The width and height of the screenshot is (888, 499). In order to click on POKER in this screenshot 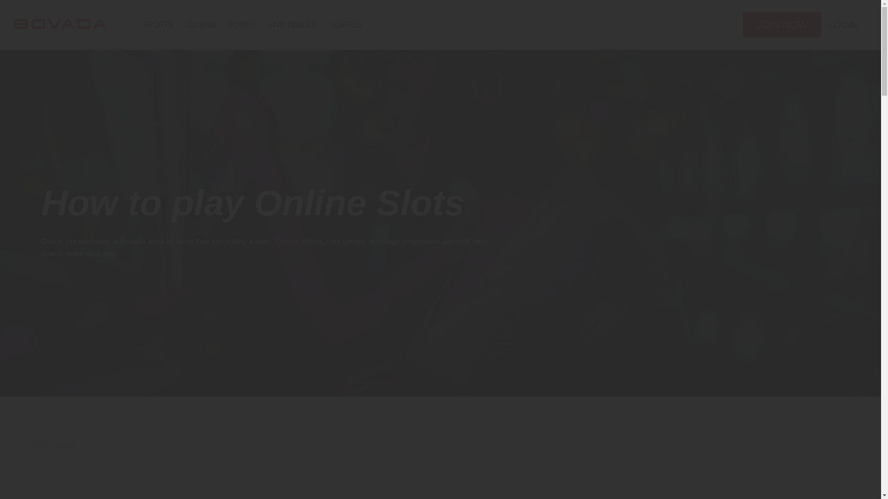, I will do `click(242, 25)`.